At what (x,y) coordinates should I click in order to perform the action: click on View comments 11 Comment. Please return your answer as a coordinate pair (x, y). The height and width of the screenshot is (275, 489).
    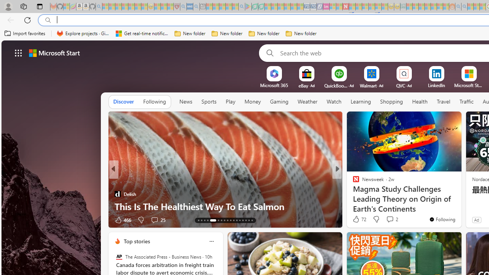
    Looking at the image, I should click on (393, 219).